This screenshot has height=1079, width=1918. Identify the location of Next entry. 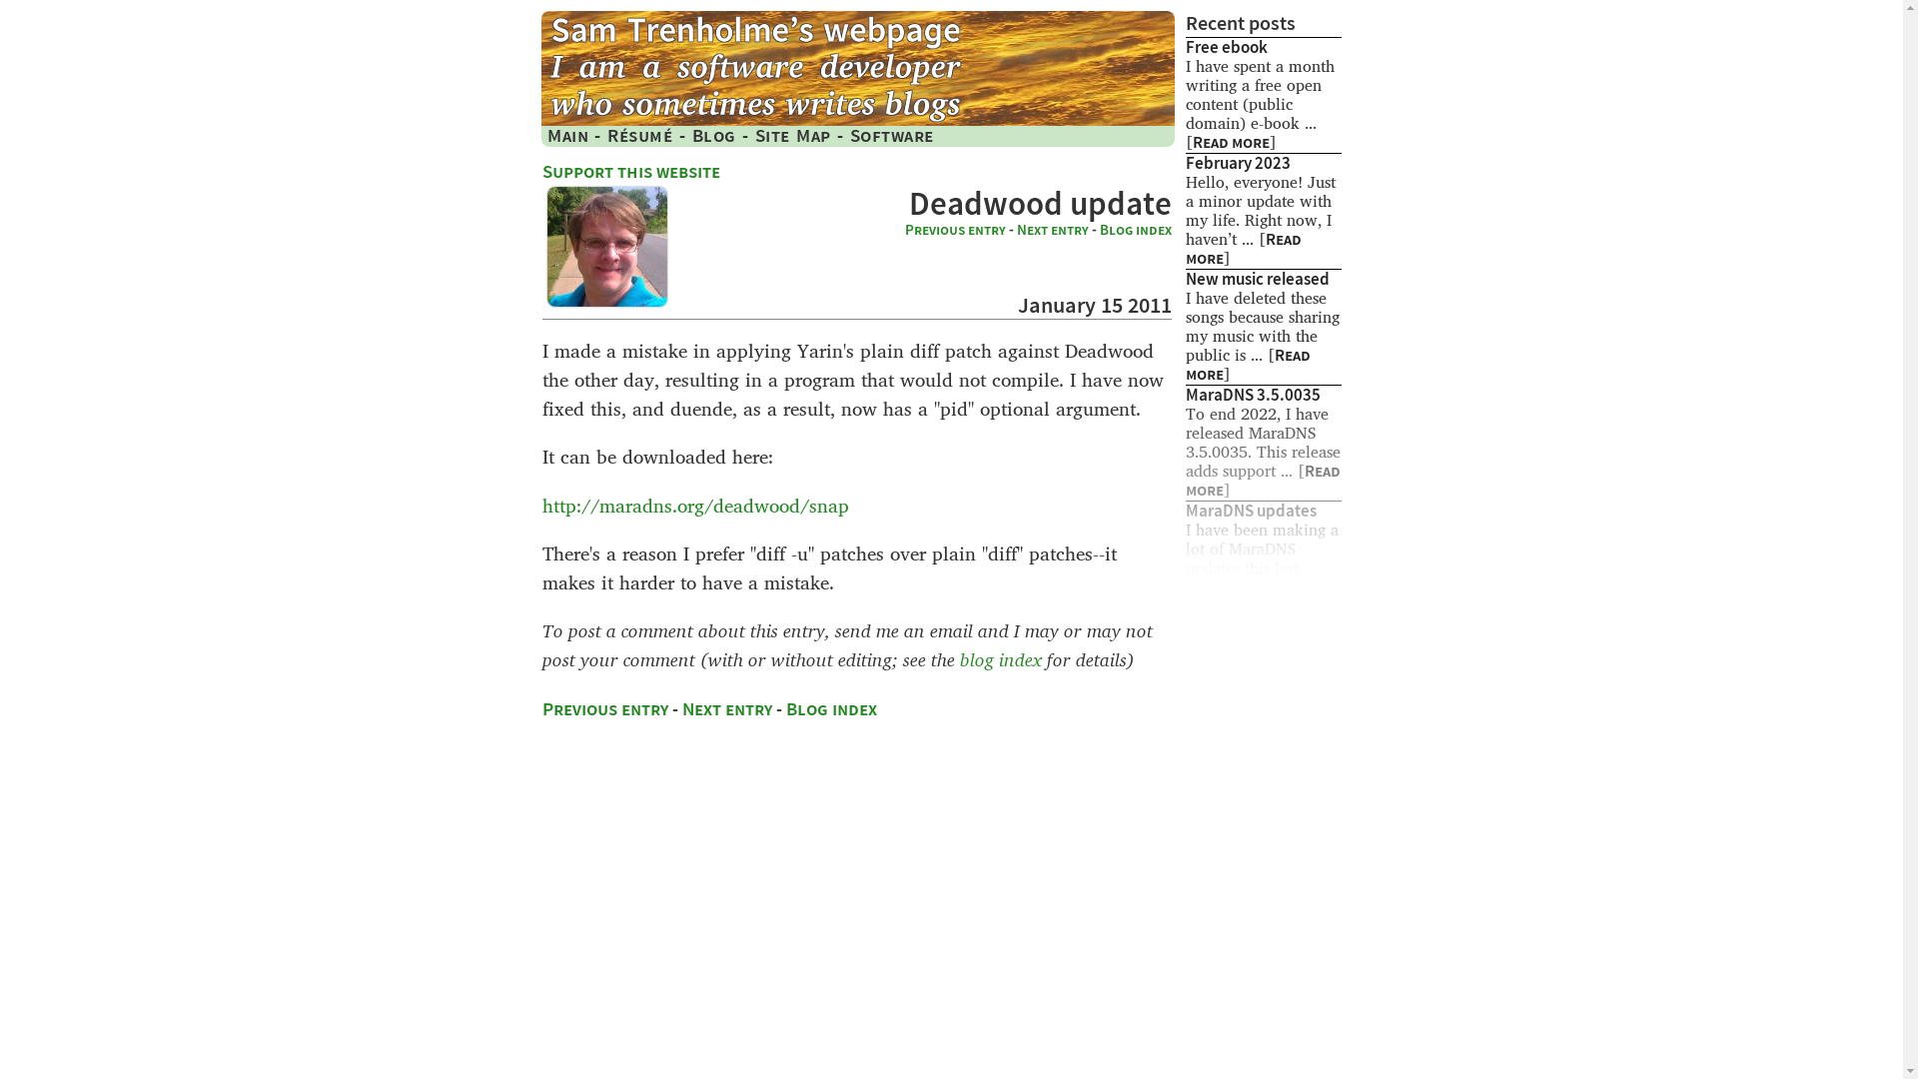
(1053, 229).